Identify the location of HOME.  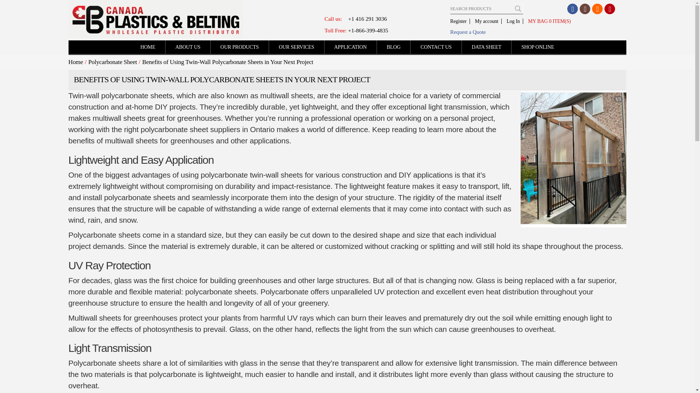
(148, 47).